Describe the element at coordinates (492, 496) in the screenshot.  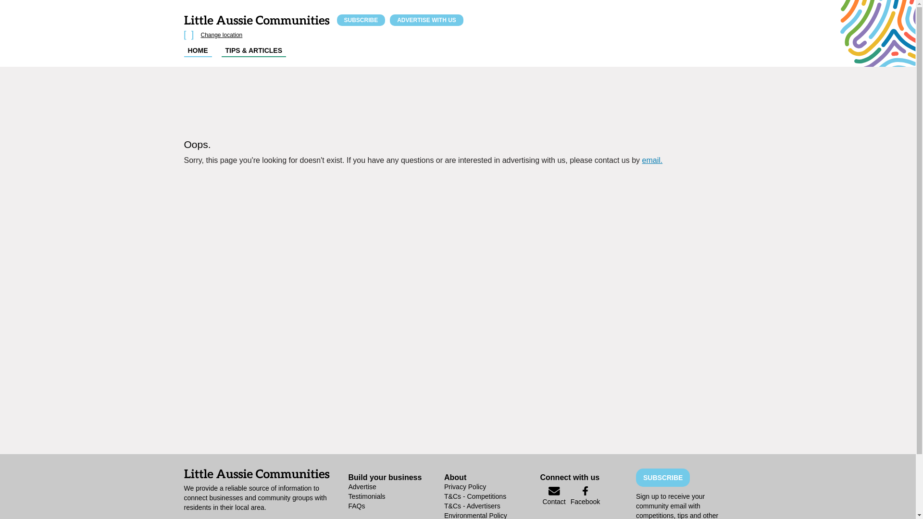
I see `T&Cs - Competitions` at that location.